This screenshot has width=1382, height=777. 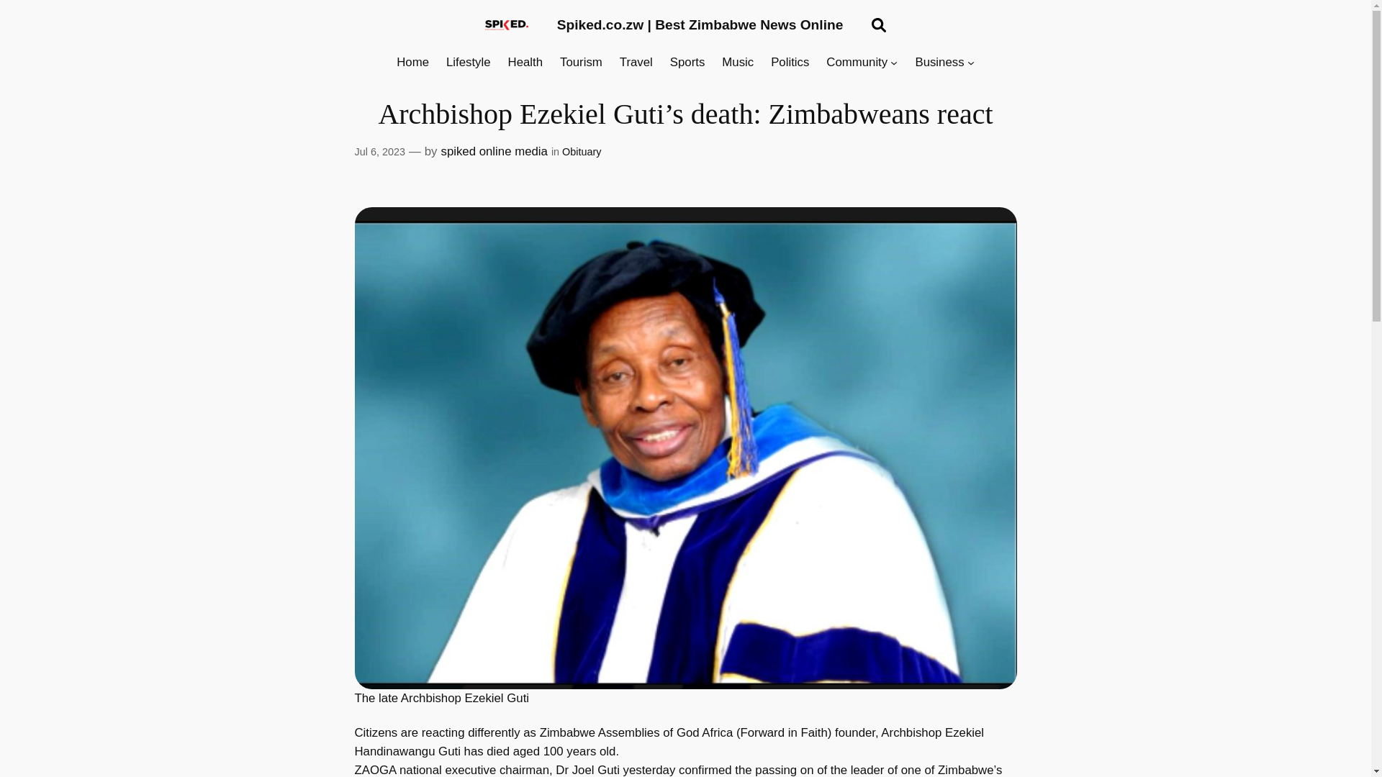 I want to click on Health, so click(x=525, y=63).